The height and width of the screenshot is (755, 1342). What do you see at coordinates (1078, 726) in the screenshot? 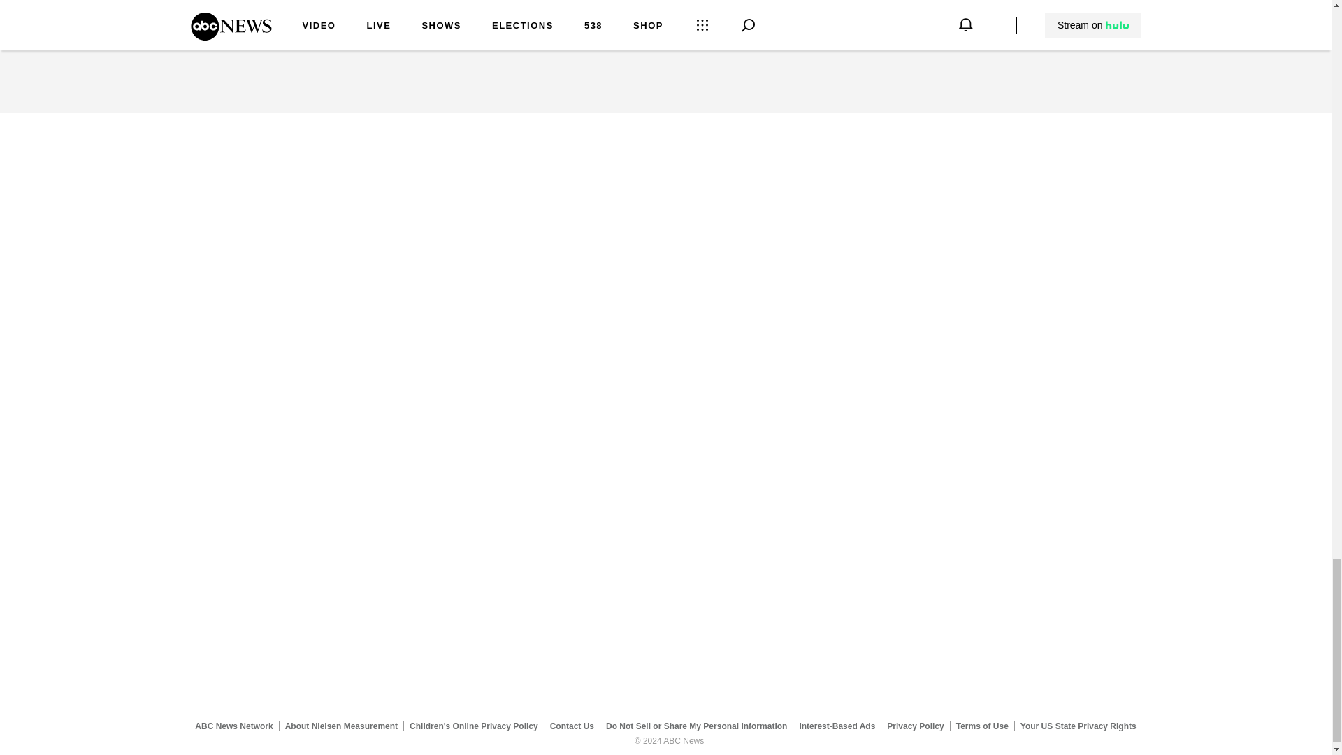
I see `Your US State Privacy Rights` at bounding box center [1078, 726].